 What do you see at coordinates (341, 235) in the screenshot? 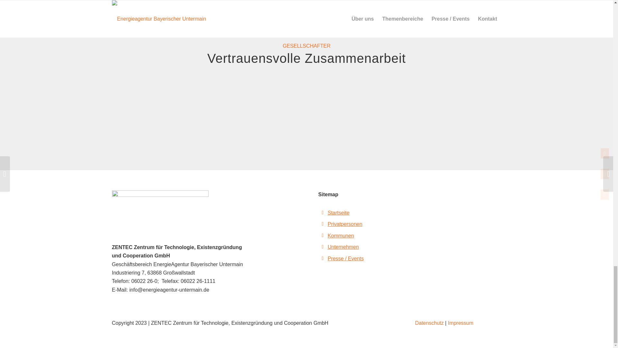
I see `Kommunen` at bounding box center [341, 235].